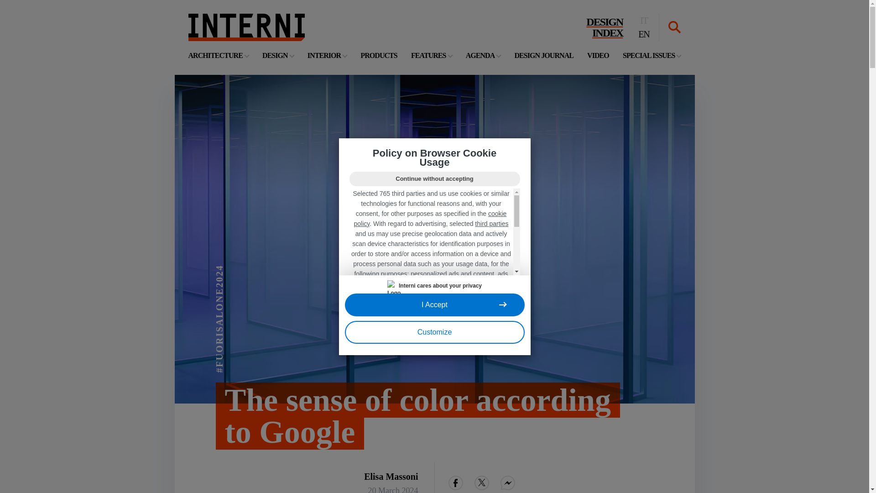 The width and height of the screenshot is (876, 493). I want to click on The sense of color according to Google, so click(544, 55).